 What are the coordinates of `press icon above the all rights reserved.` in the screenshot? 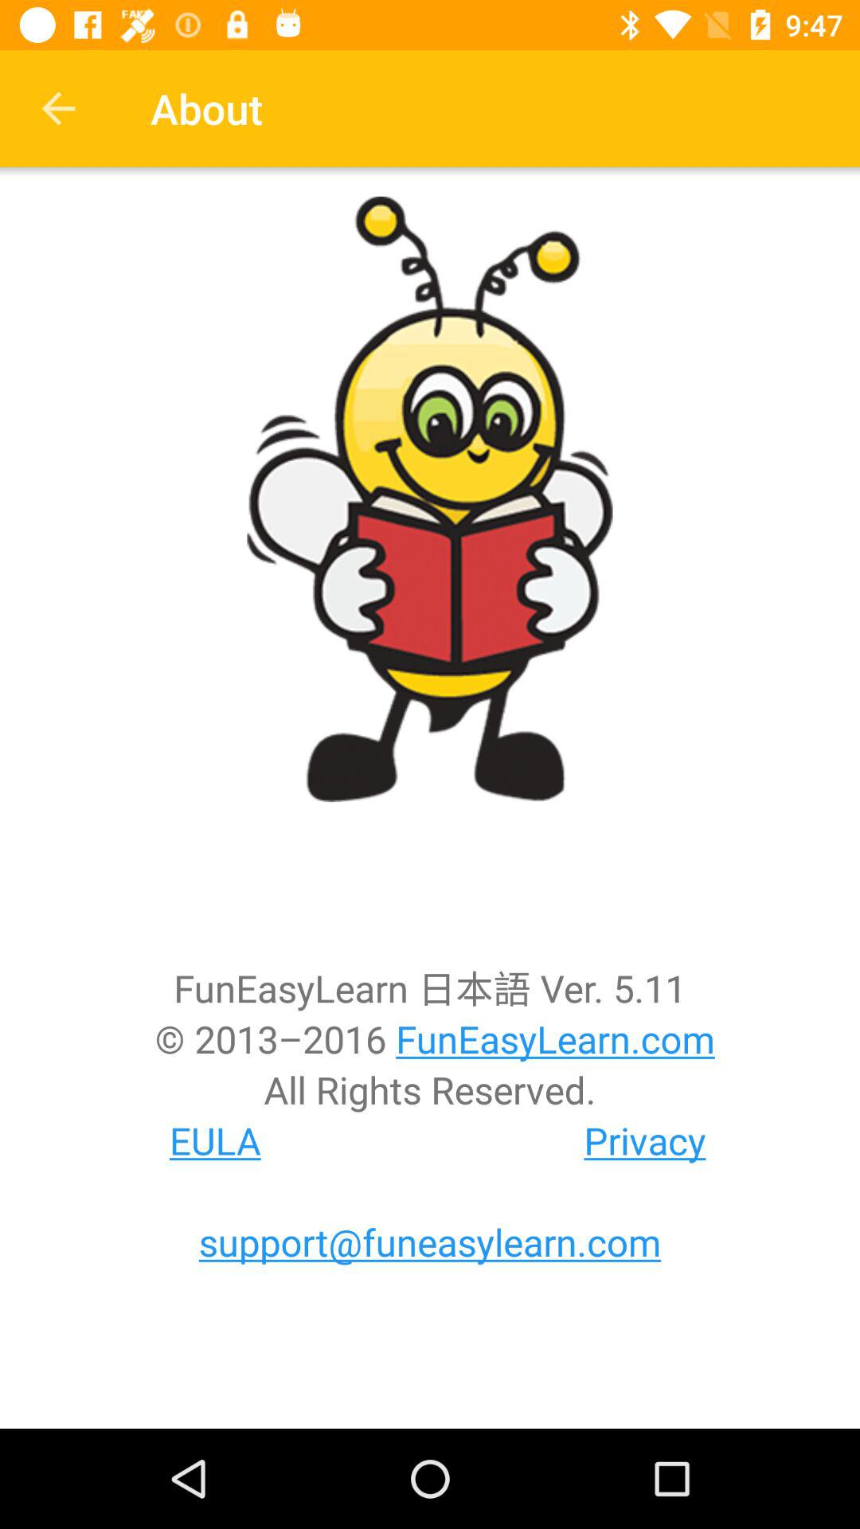 It's located at (430, 1038).